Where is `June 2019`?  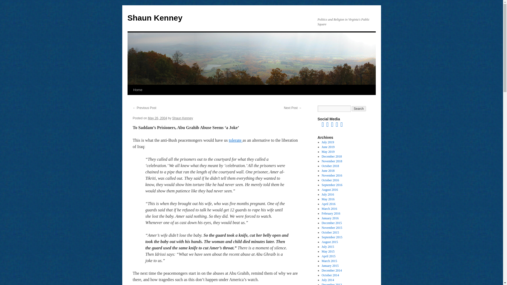
June 2019 is located at coordinates (328, 147).